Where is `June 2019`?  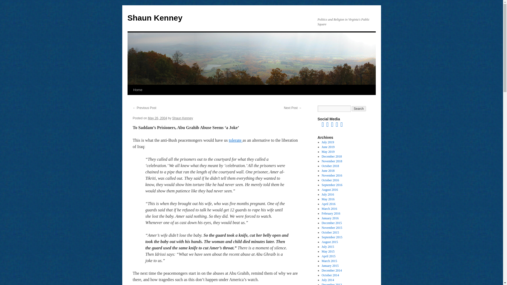
June 2019 is located at coordinates (328, 147).